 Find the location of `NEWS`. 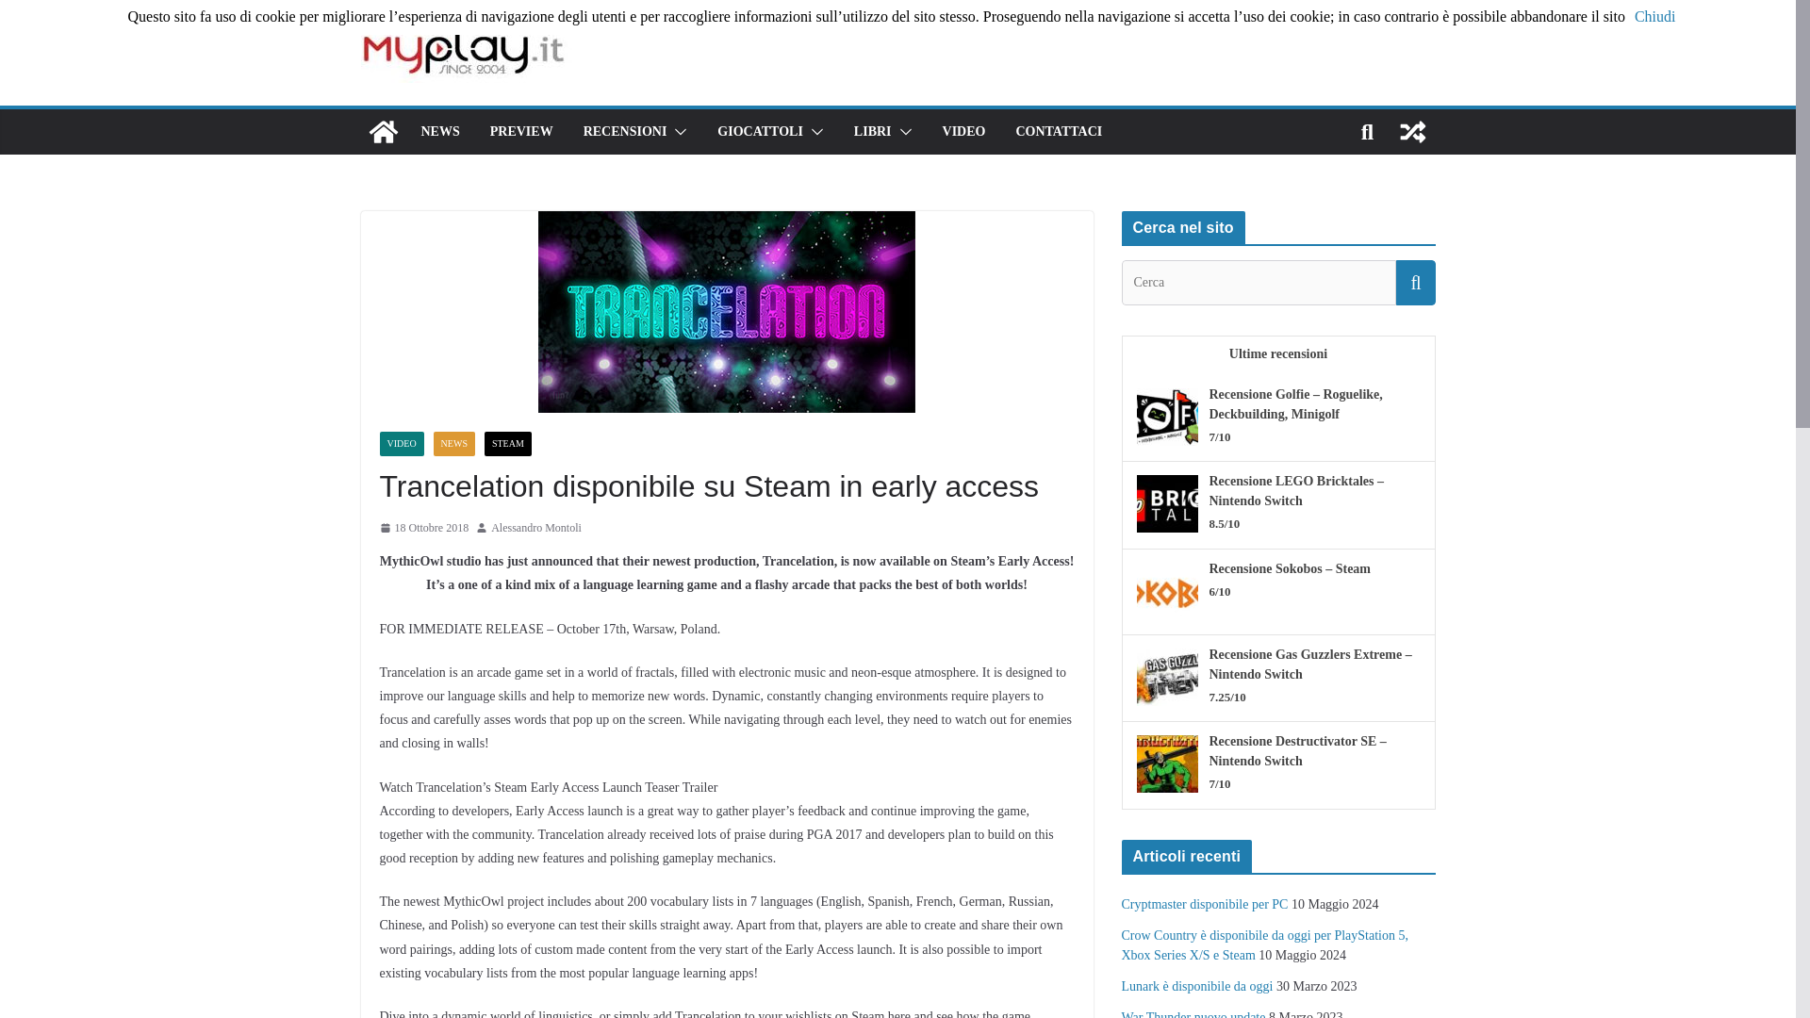

NEWS is located at coordinates (454, 443).